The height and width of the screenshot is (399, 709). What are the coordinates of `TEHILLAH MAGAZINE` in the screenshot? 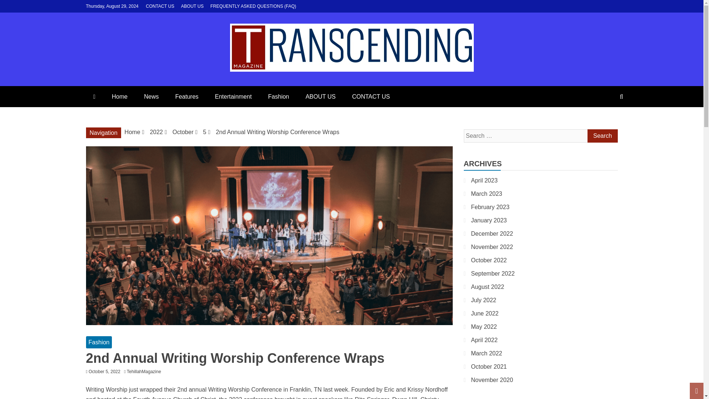 It's located at (213, 89).